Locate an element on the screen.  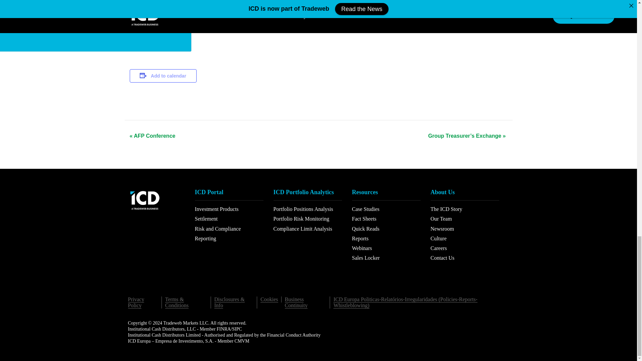
Add to calendar is located at coordinates (169, 76).